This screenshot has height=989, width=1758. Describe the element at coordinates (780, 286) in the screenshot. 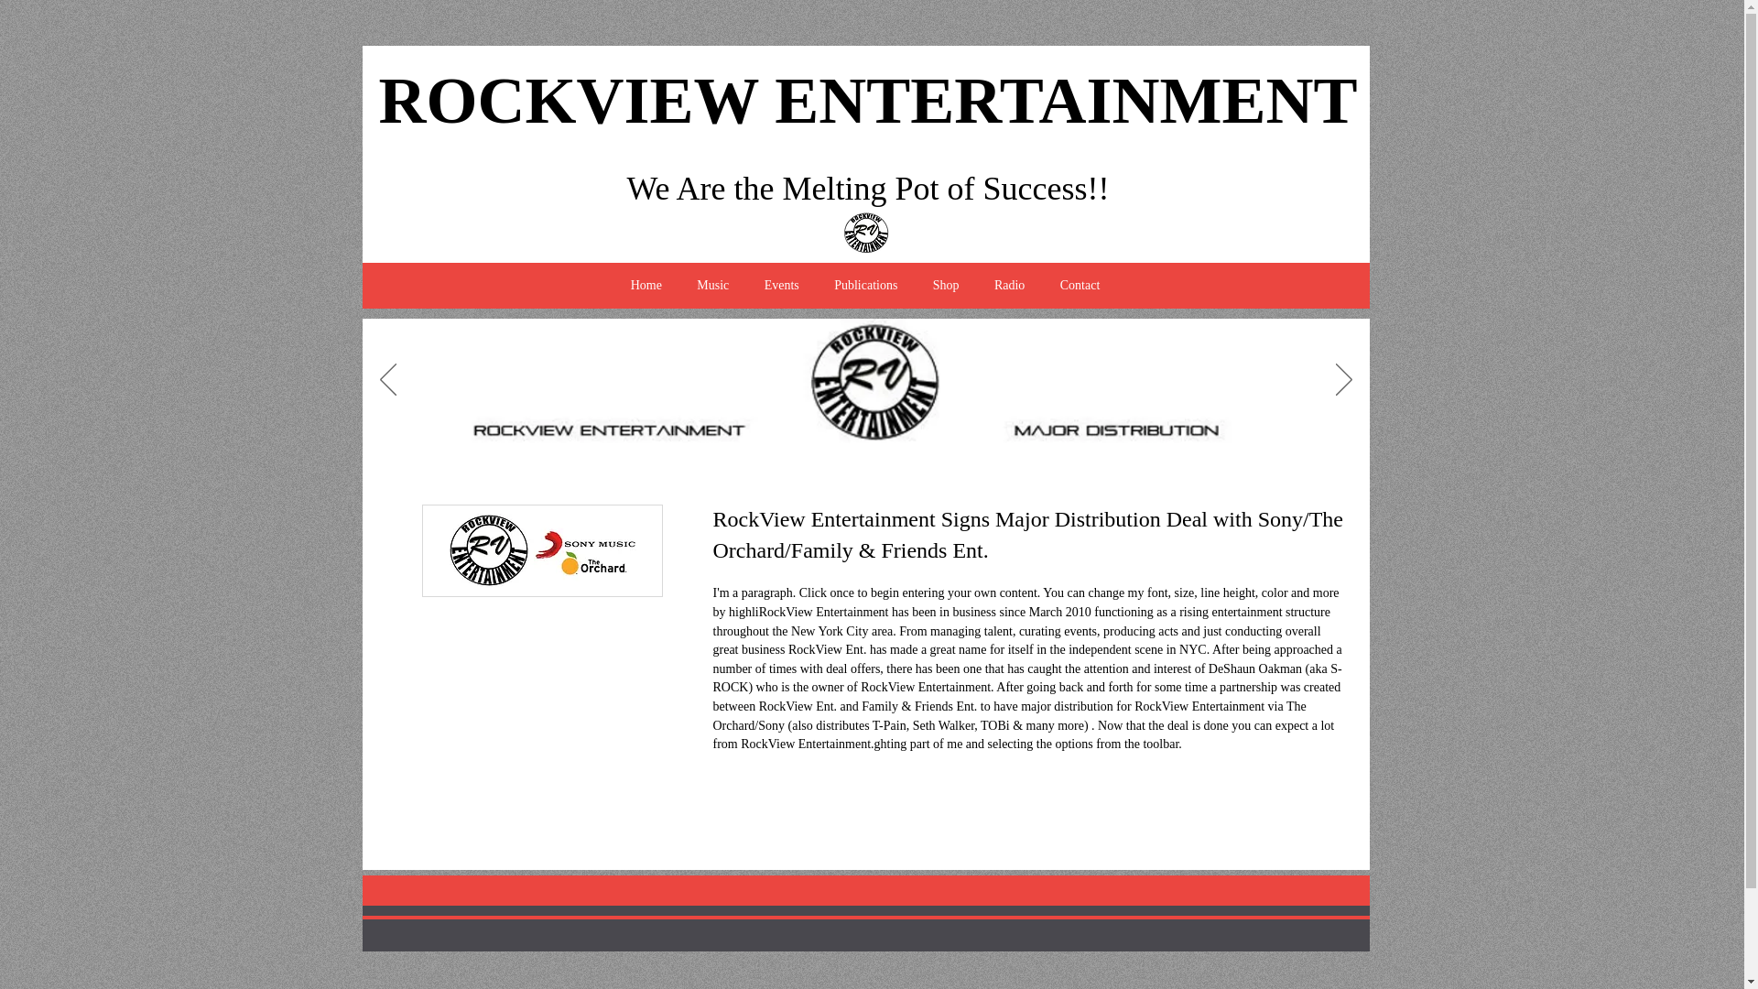

I see `Events` at that location.